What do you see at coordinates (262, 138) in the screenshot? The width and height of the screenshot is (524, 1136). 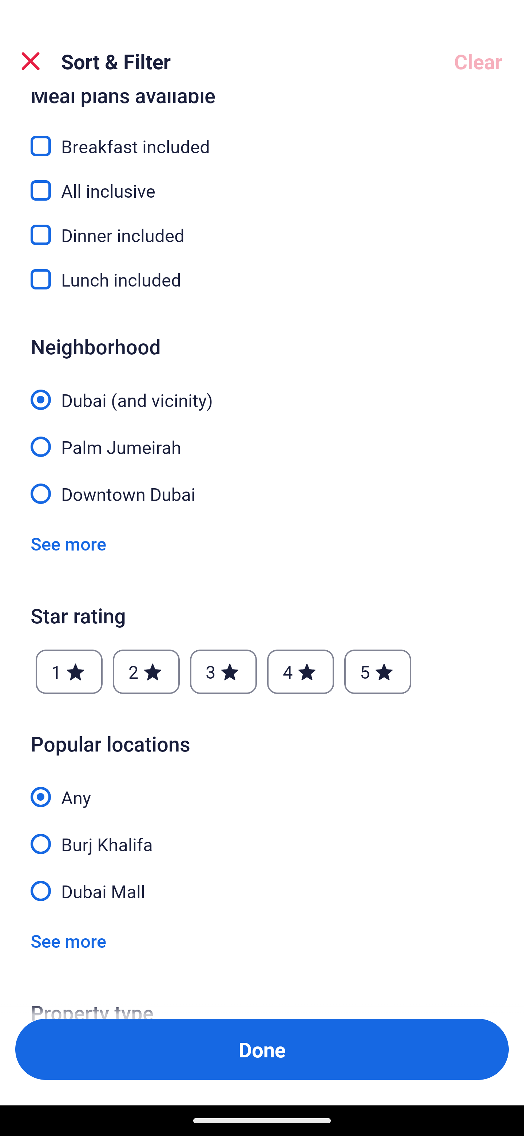 I see `Breakfast included, Breakfast included` at bounding box center [262, 138].